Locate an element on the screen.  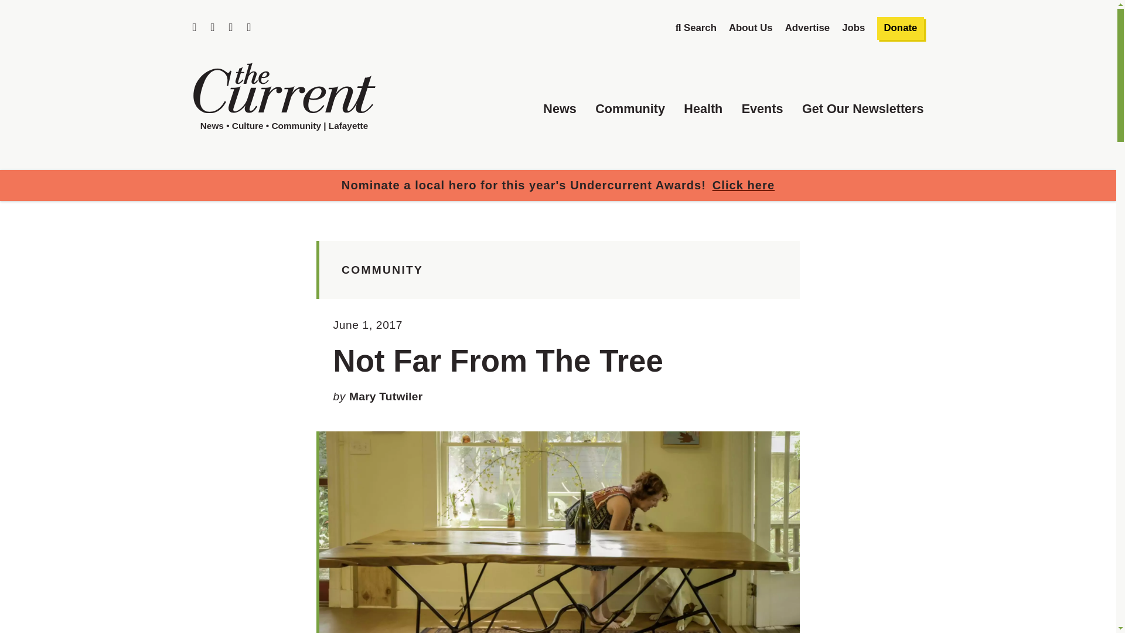
Published June 1, 2017 at 11:12 am is located at coordinates (368, 325).